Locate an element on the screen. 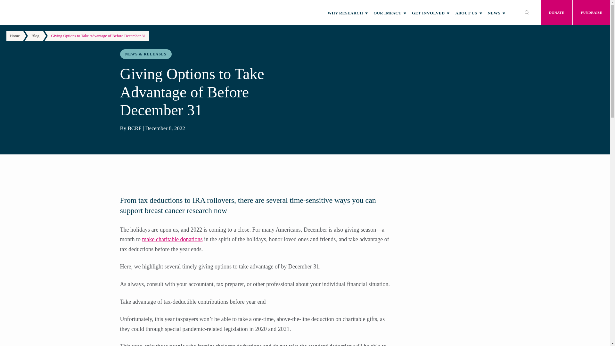 This screenshot has width=615, height=346. ABOUT US is located at coordinates (466, 12).